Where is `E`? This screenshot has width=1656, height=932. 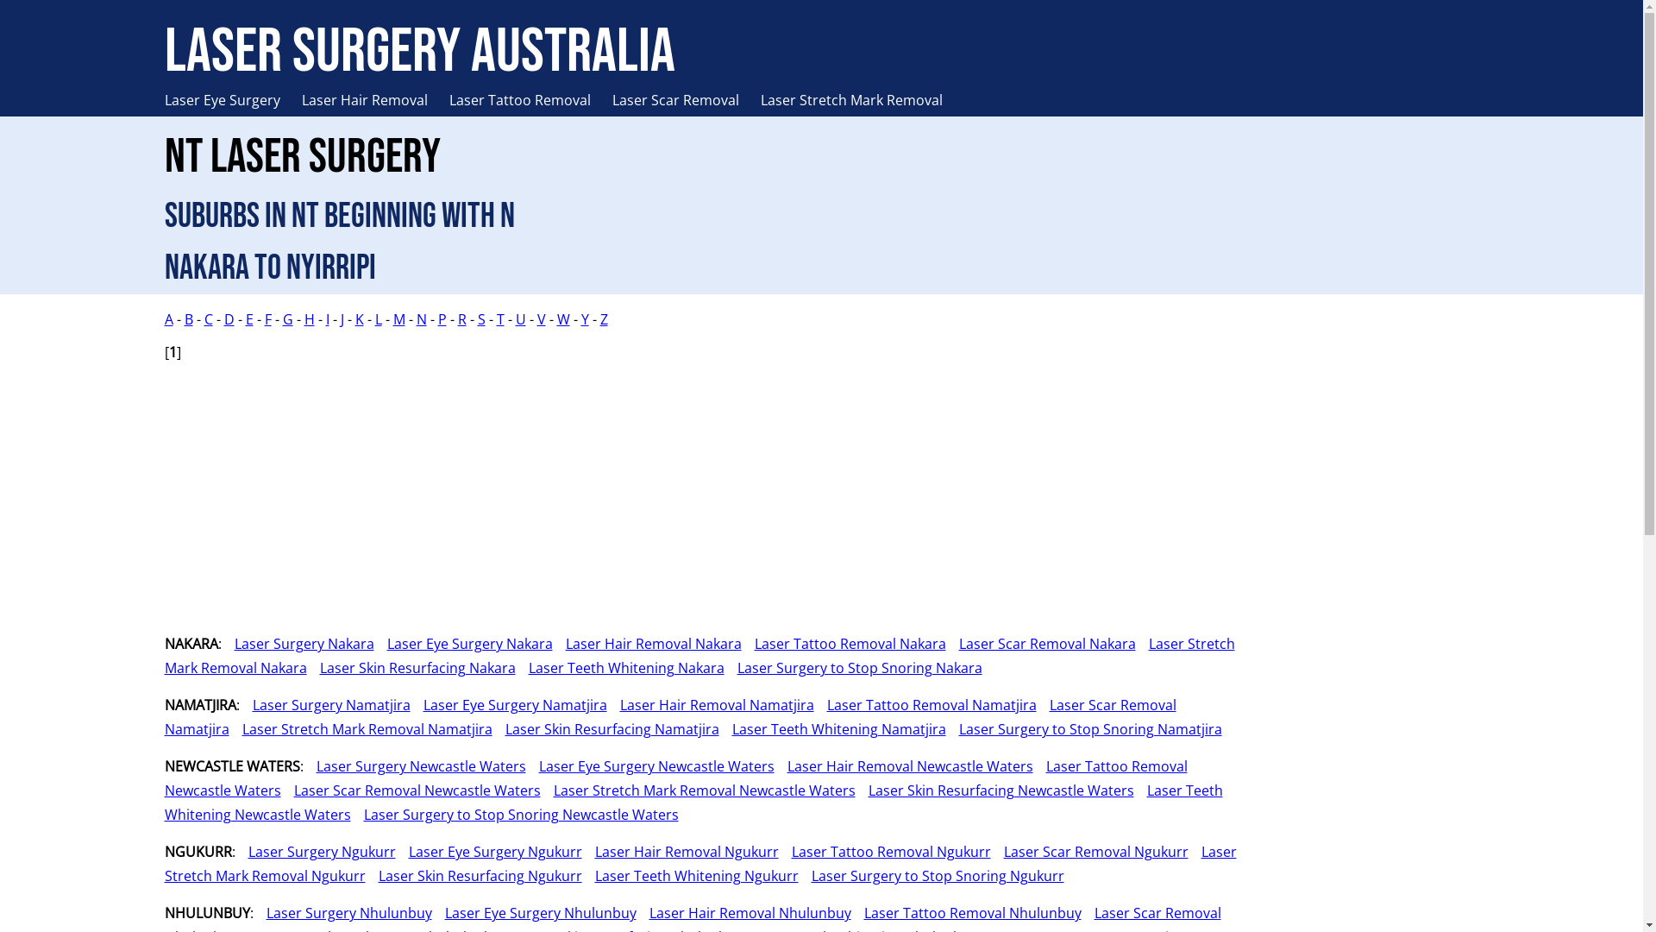
E is located at coordinates (248, 319).